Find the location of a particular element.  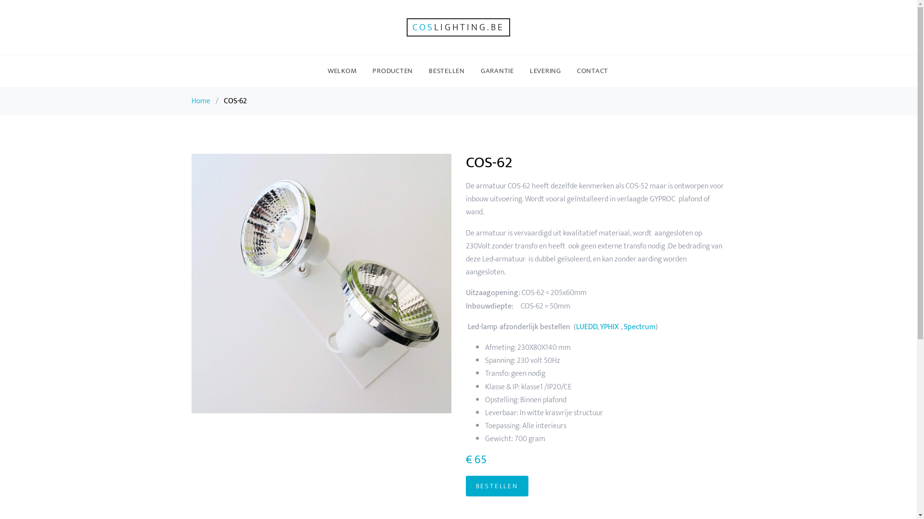

BESTELLEN is located at coordinates (497, 486).